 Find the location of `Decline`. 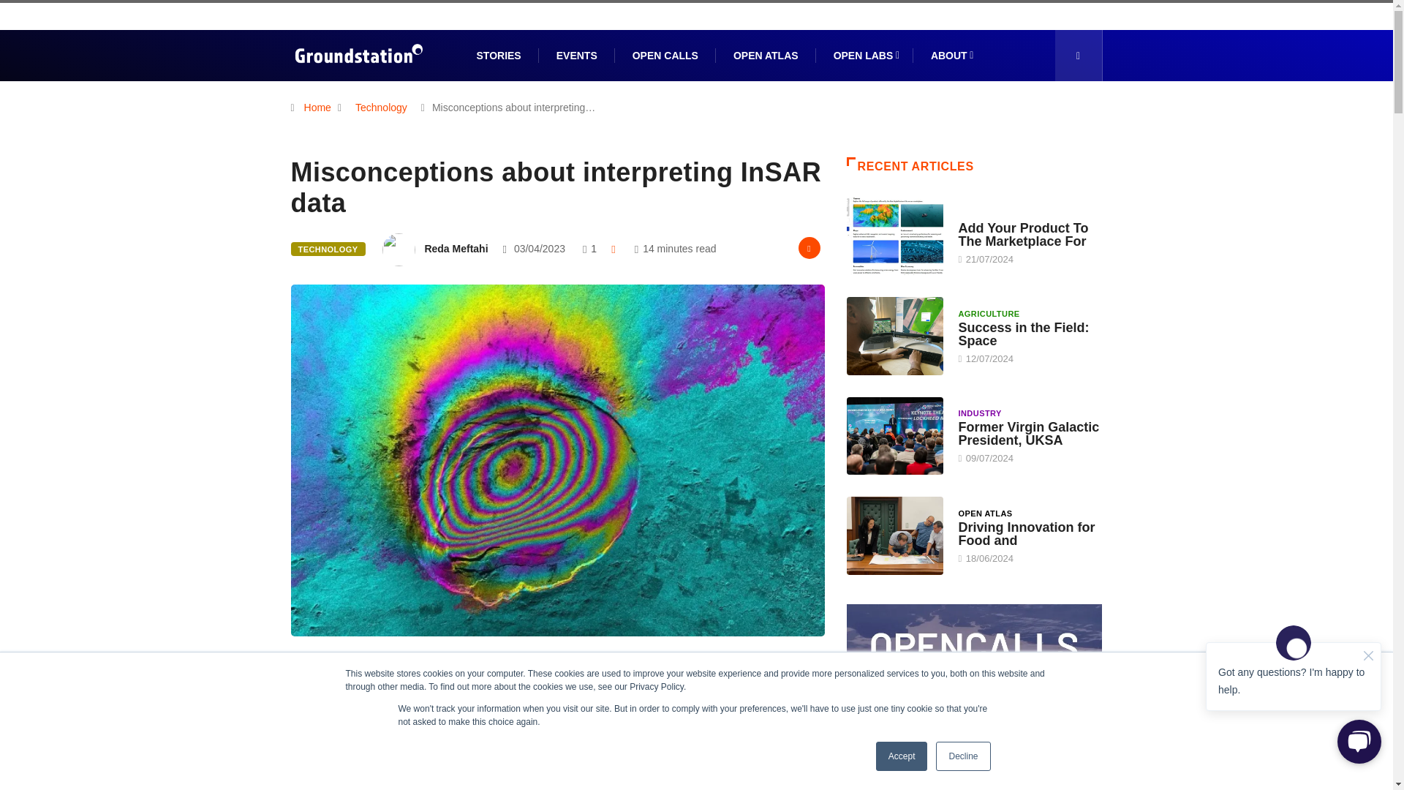

Decline is located at coordinates (962, 756).